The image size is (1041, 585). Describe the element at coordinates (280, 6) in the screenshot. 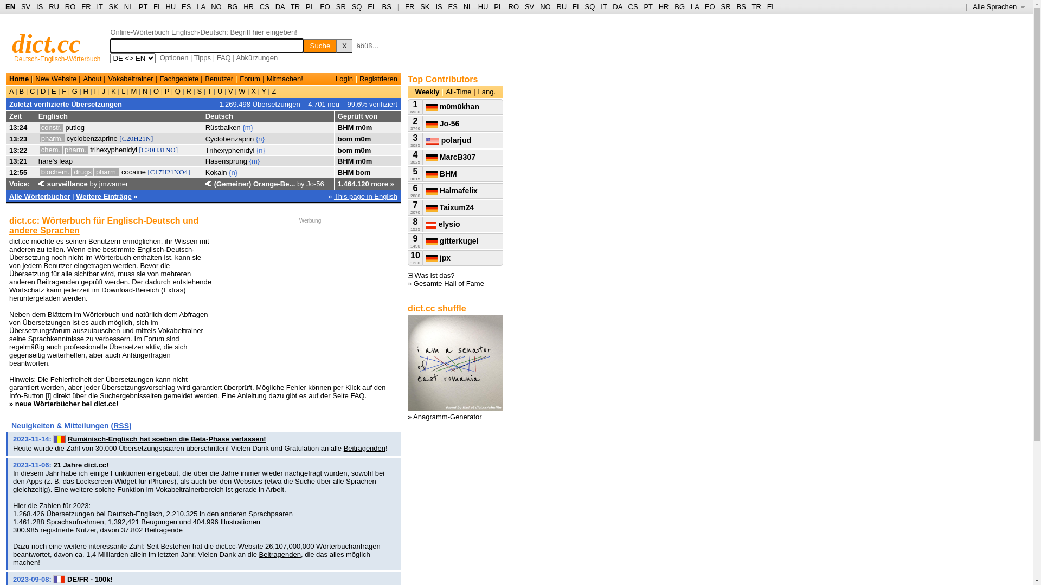

I see `DA` at that location.